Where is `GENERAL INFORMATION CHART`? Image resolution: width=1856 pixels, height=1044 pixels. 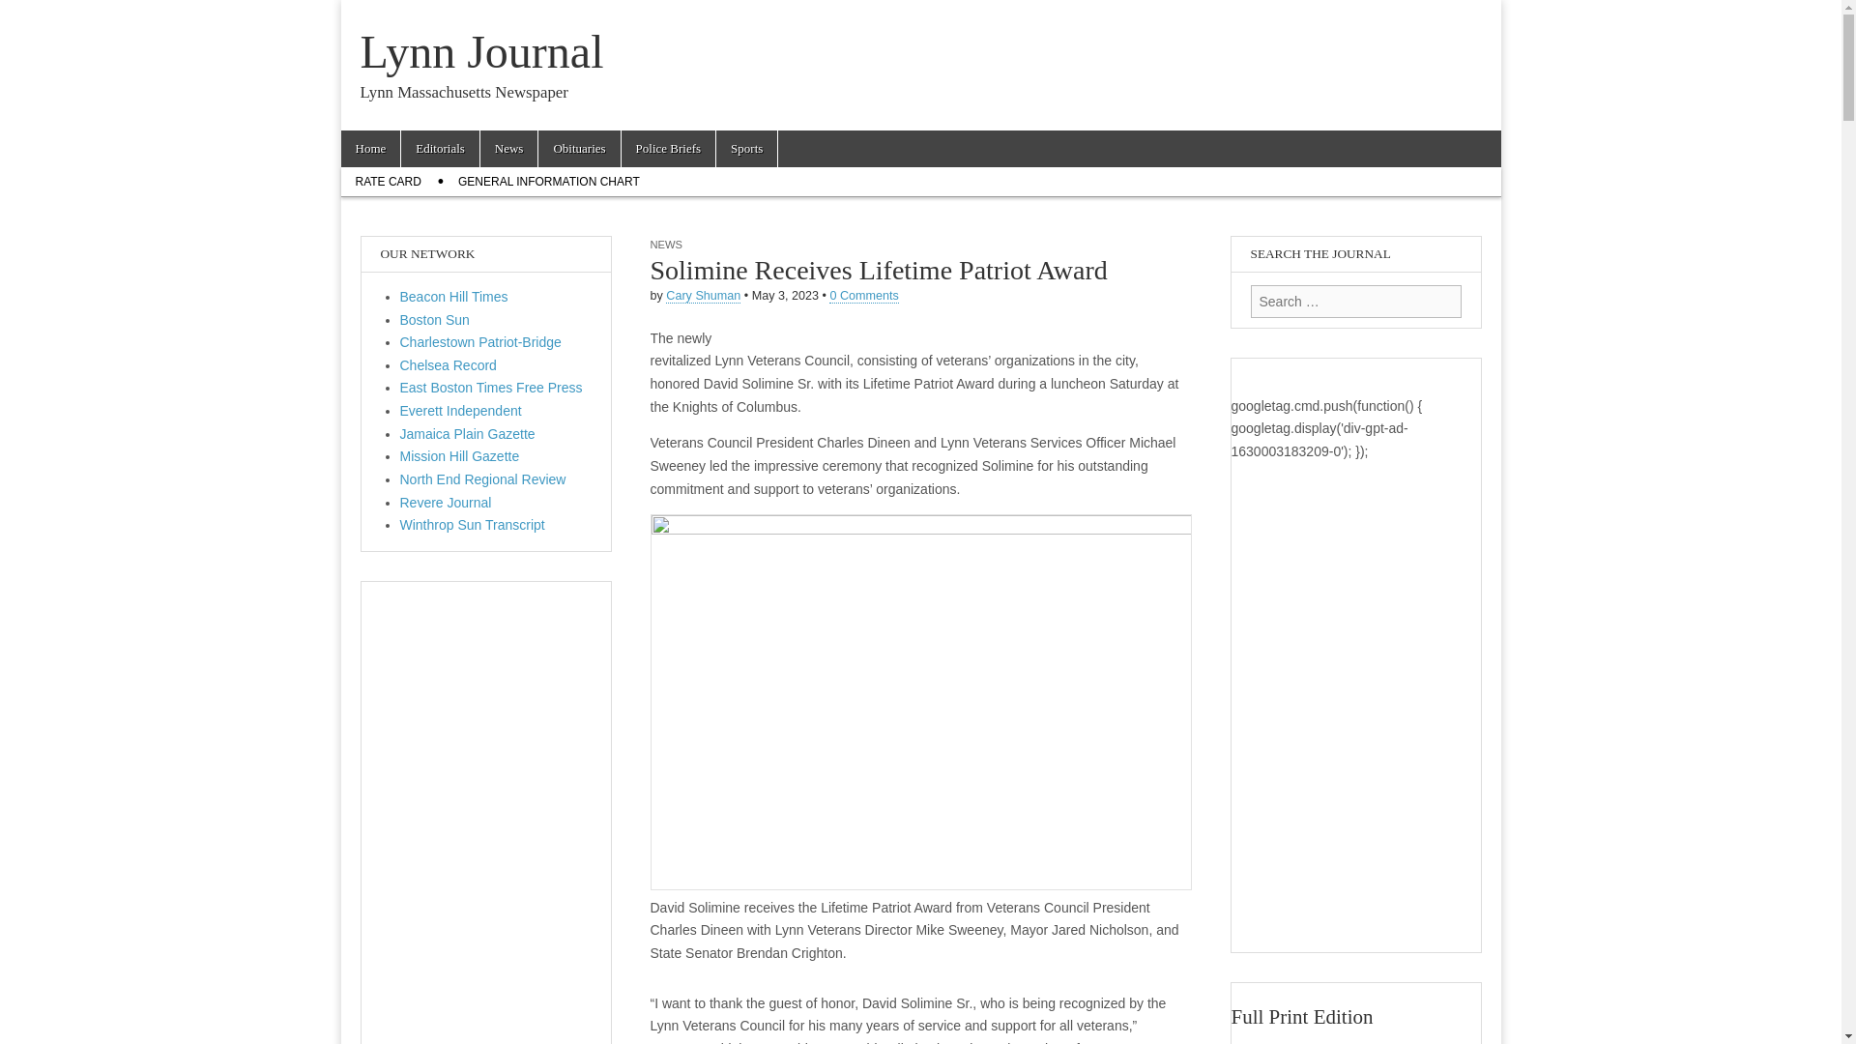
GENERAL INFORMATION CHART is located at coordinates (549, 182).